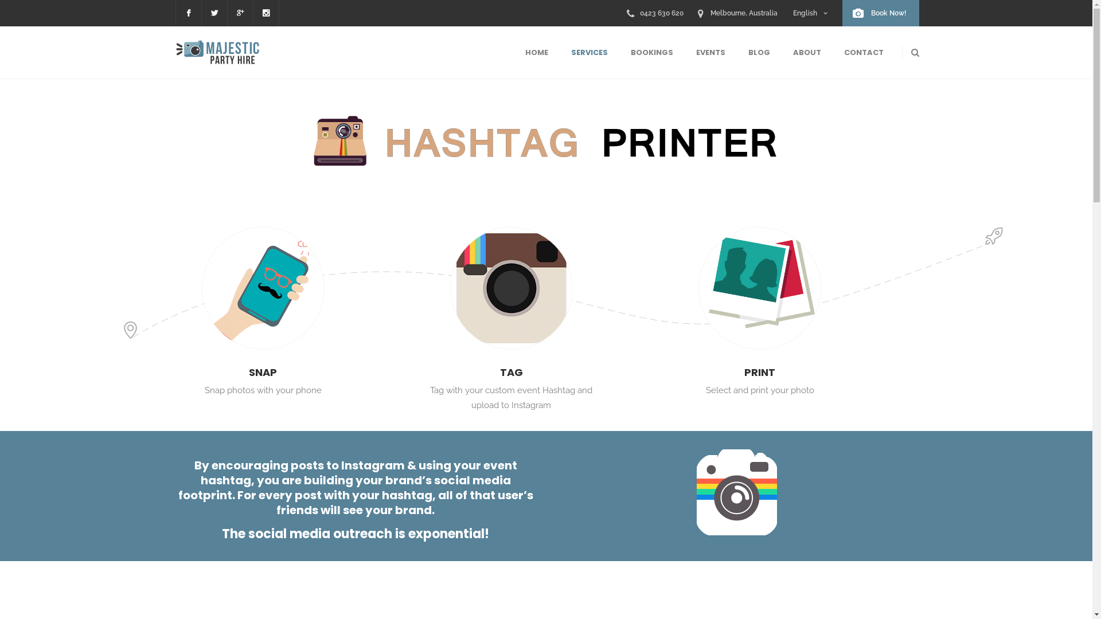  I want to click on  English, so click(810, 13).